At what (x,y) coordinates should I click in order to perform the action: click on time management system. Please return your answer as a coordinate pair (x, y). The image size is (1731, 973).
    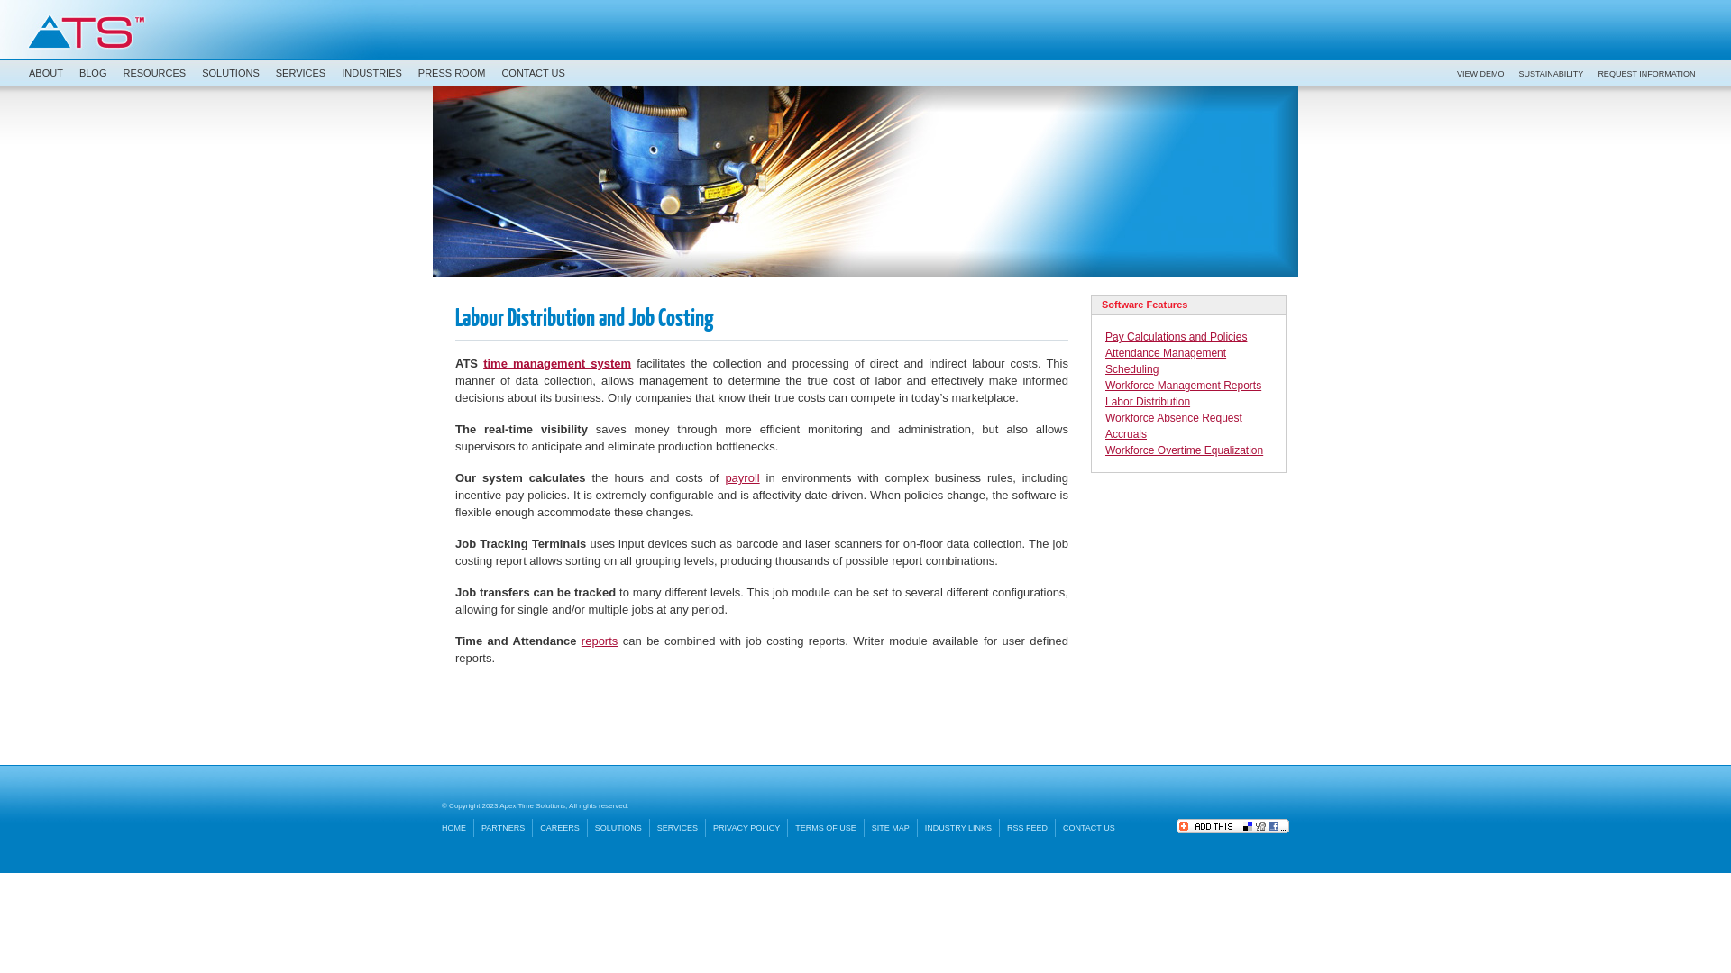
    Looking at the image, I should click on (557, 364).